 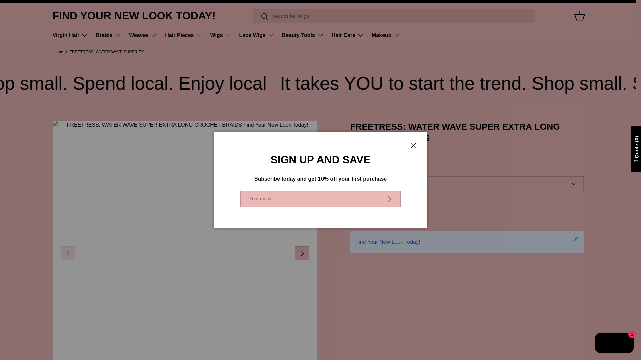 What do you see at coordinates (70, 35) in the screenshot?
I see `Virgin Hair` at bounding box center [70, 35].